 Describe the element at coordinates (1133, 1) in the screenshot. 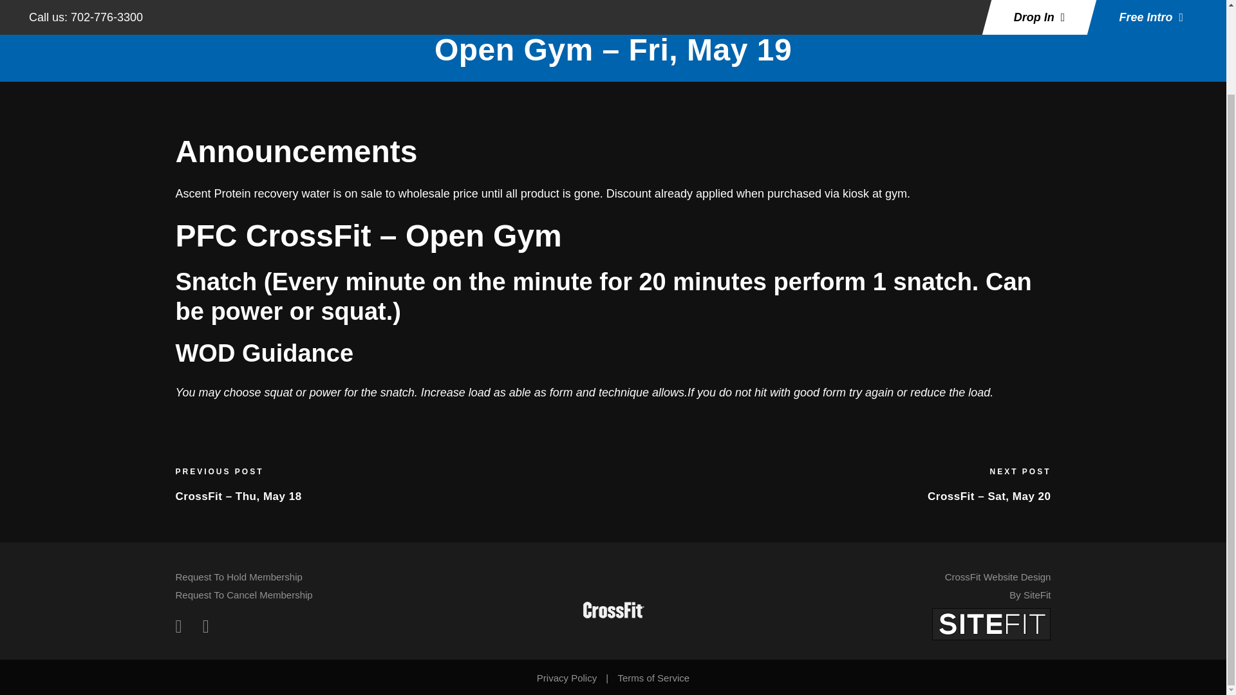

I see `WOD` at that location.